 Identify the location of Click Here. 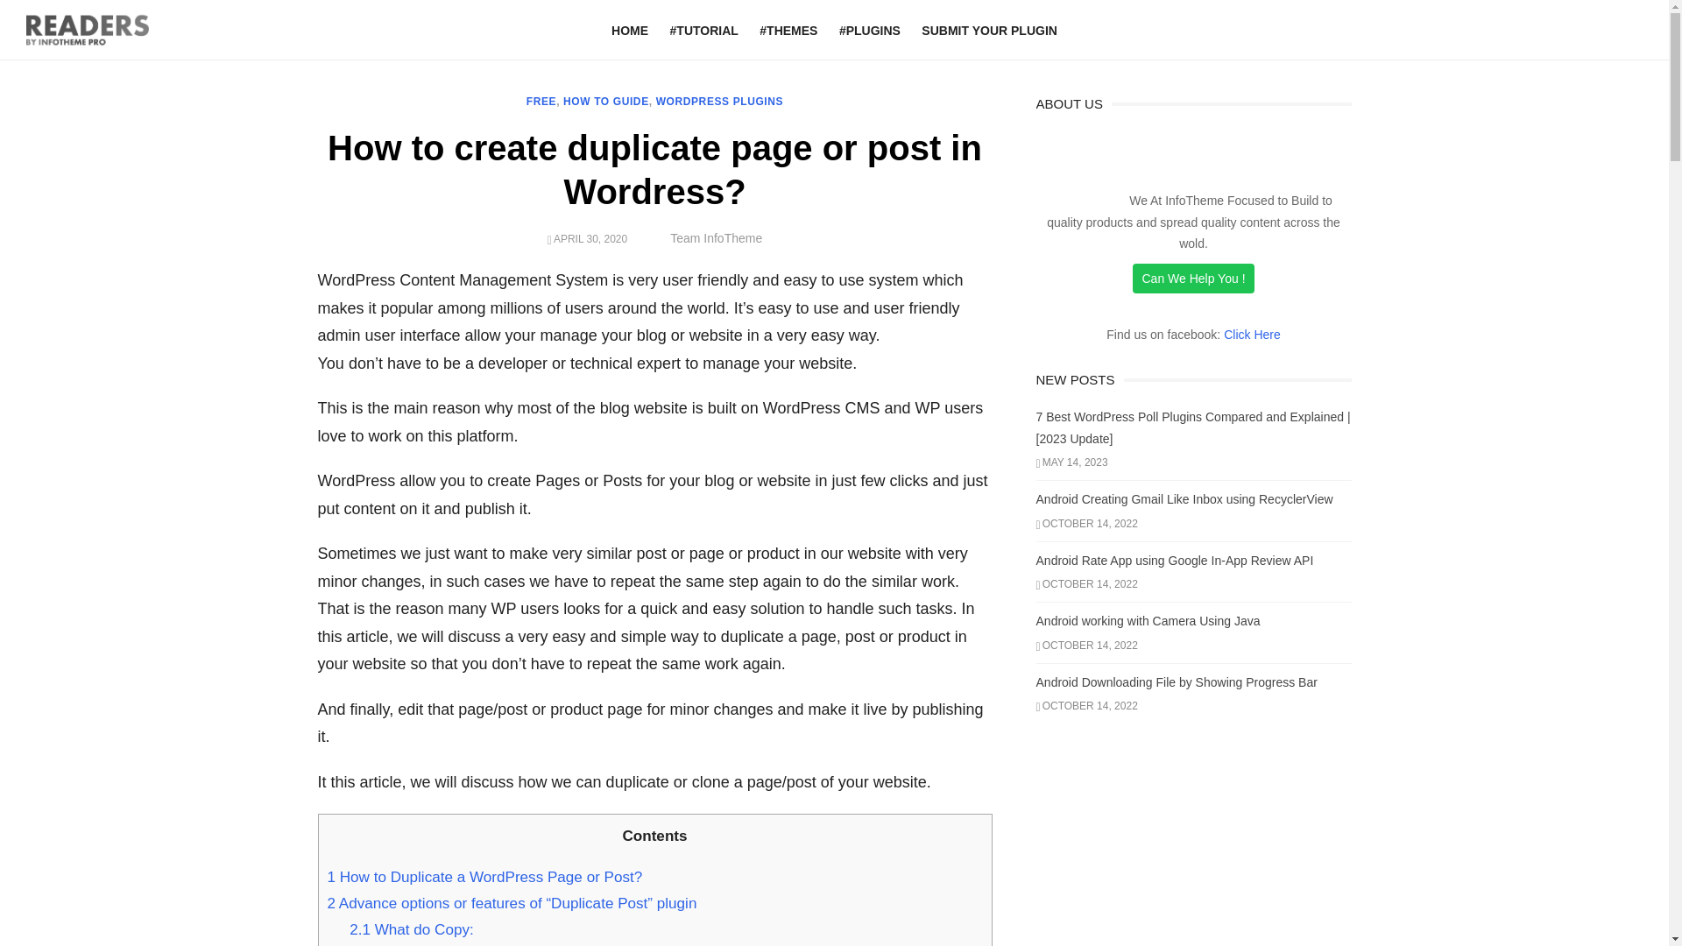
(1252, 334).